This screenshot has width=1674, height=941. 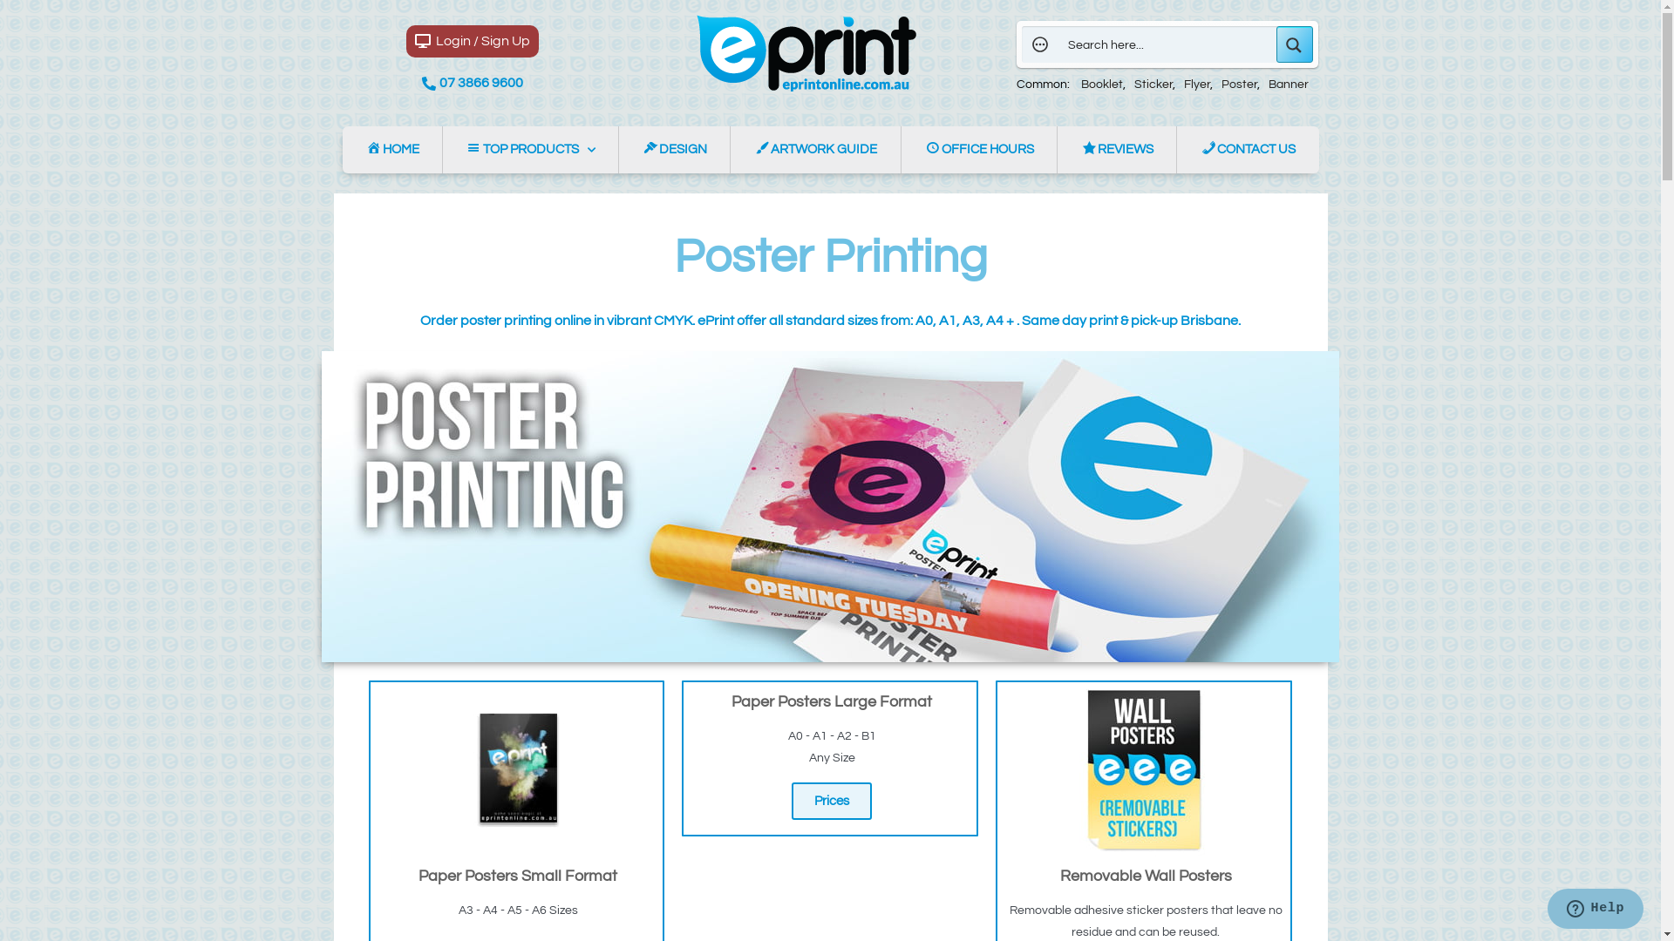 What do you see at coordinates (1117, 150) in the screenshot?
I see `REVIEWS` at bounding box center [1117, 150].